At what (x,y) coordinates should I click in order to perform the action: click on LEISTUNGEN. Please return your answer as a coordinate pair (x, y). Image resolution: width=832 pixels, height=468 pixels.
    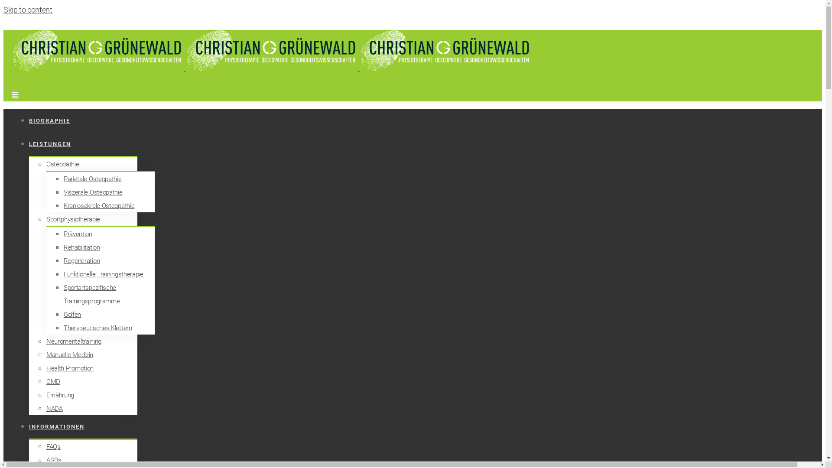
    Looking at the image, I should click on (50, 144).